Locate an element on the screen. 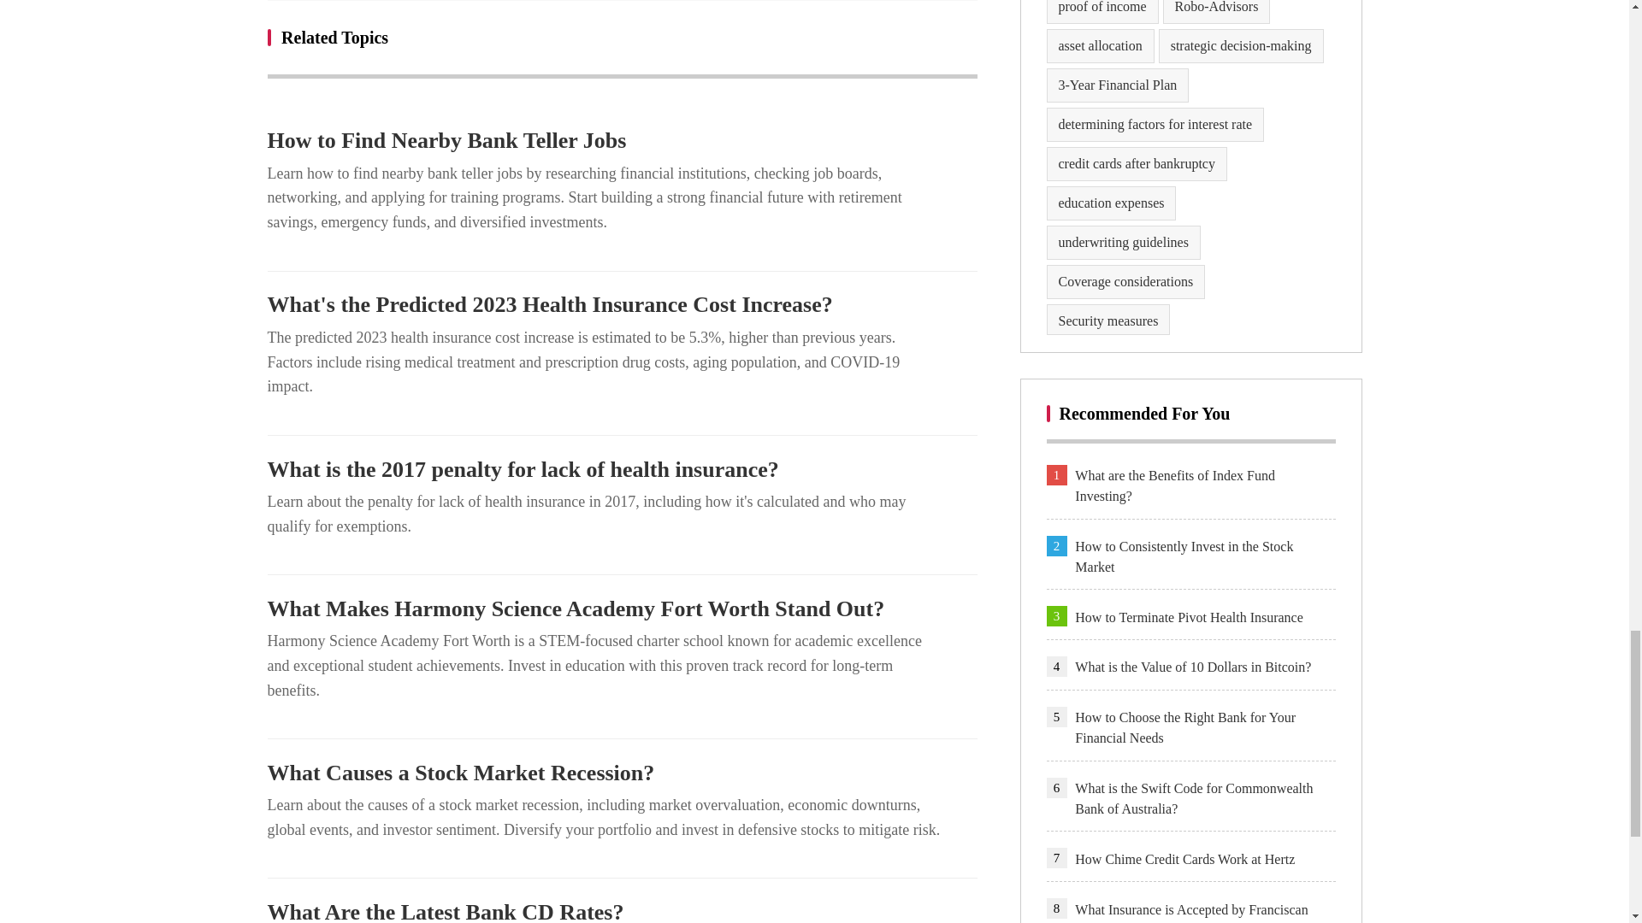 This screenshot has width=1642, height=923. What Causes a Stock Market Recession? is located at coordinates (621, 773).